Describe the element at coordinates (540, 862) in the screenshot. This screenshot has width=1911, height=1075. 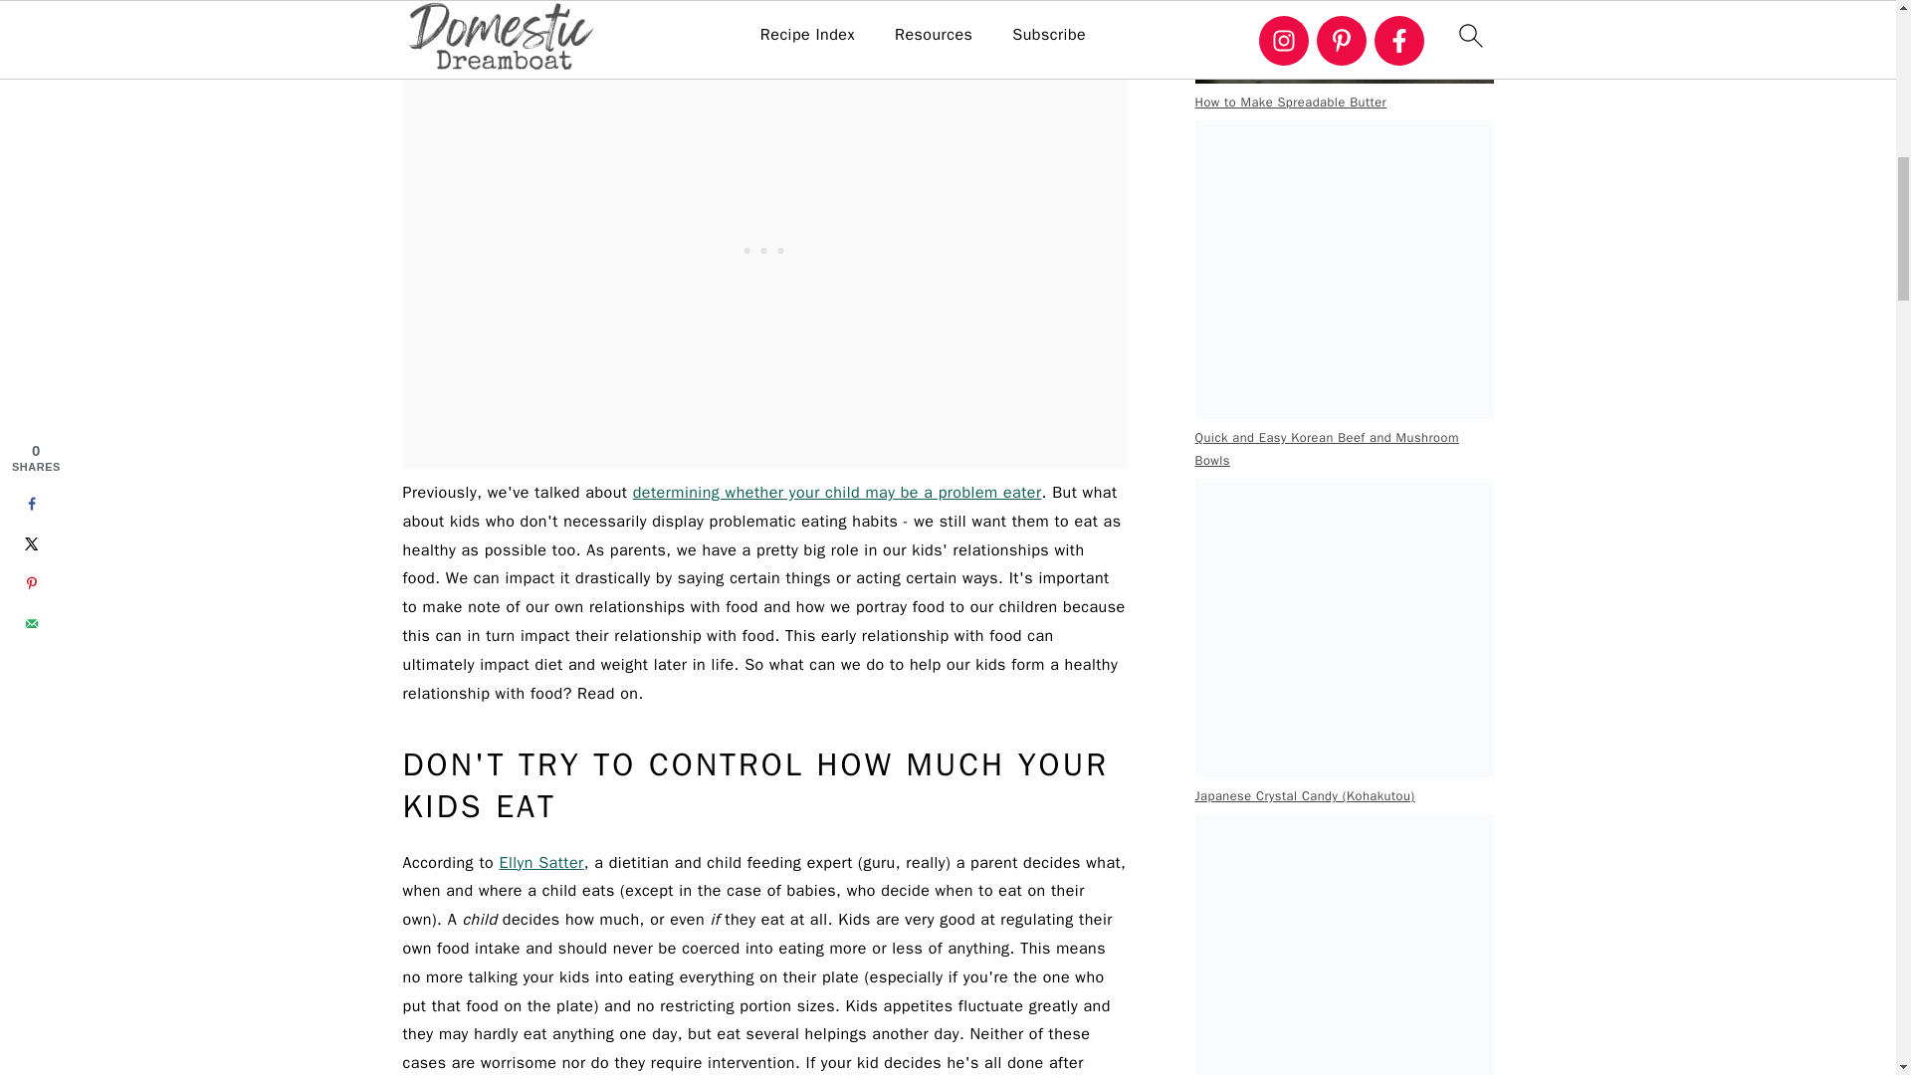
I see `Ellyn Satter` at that location.